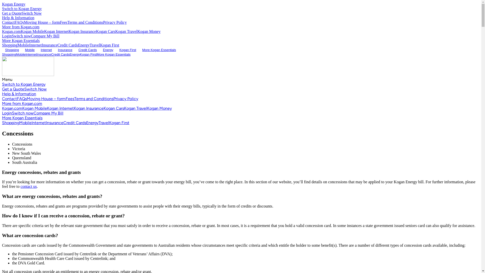  Describe the element at coordinates (10, 45) in the screenshot. I see `Shopping` at that location.